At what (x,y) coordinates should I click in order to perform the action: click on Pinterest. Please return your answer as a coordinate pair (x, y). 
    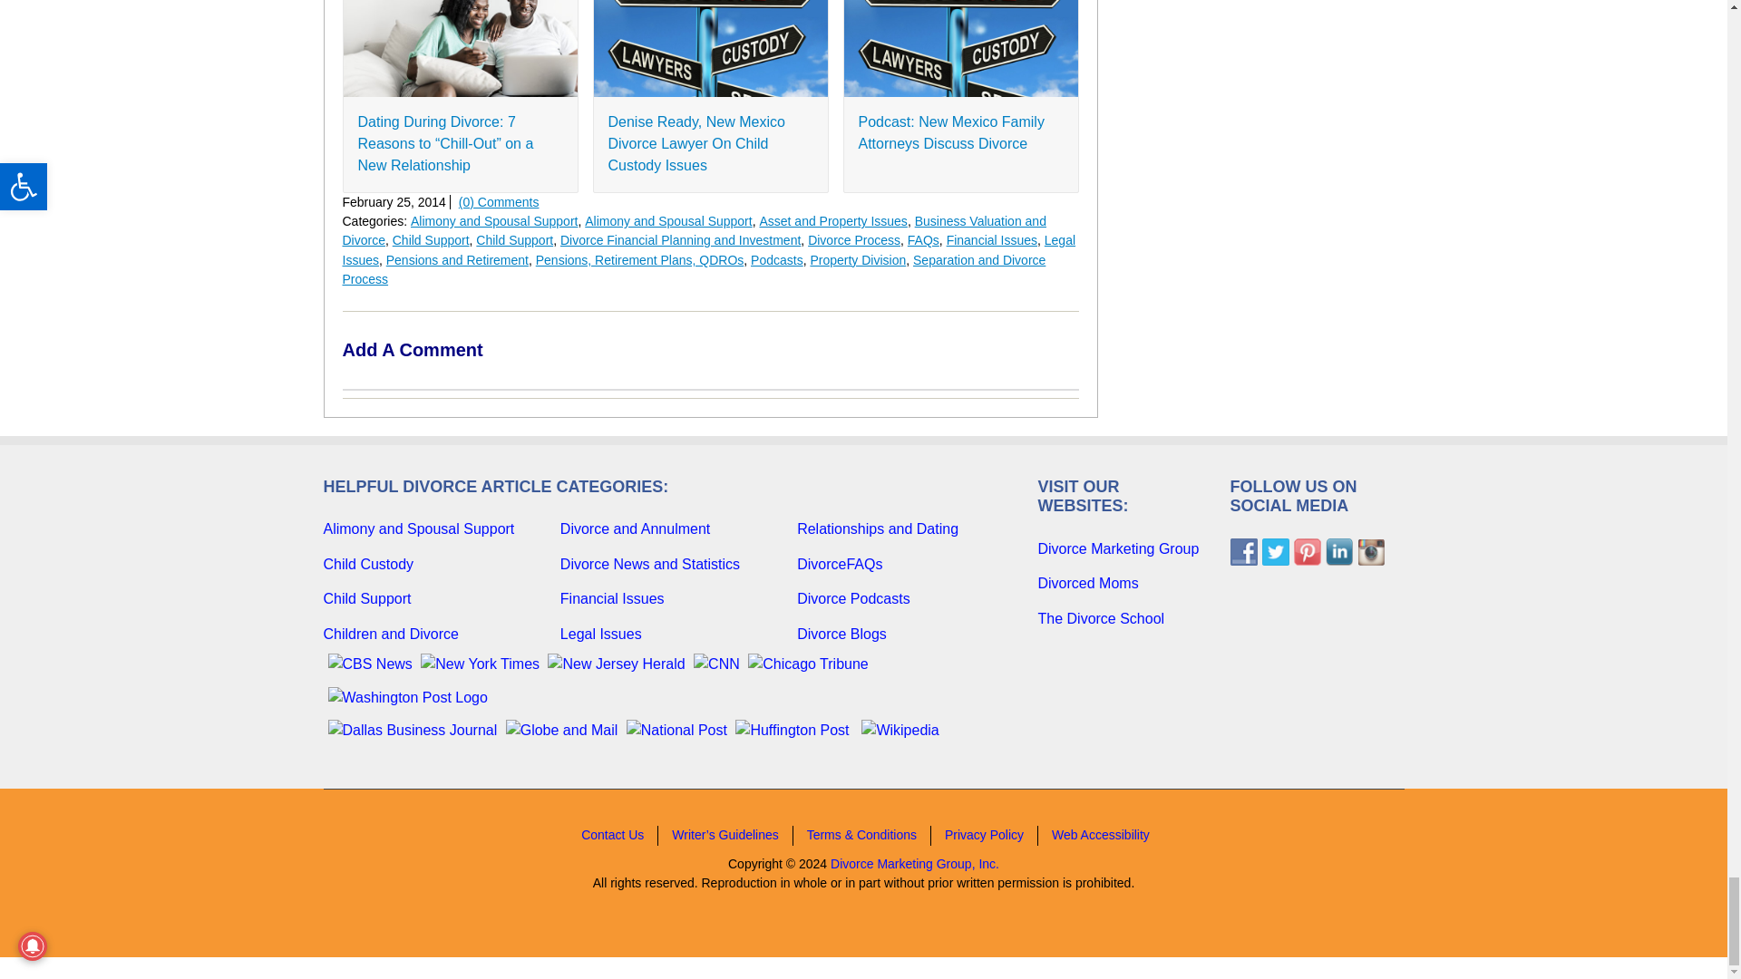
    Looking at the image, I should click on (1306, 552).